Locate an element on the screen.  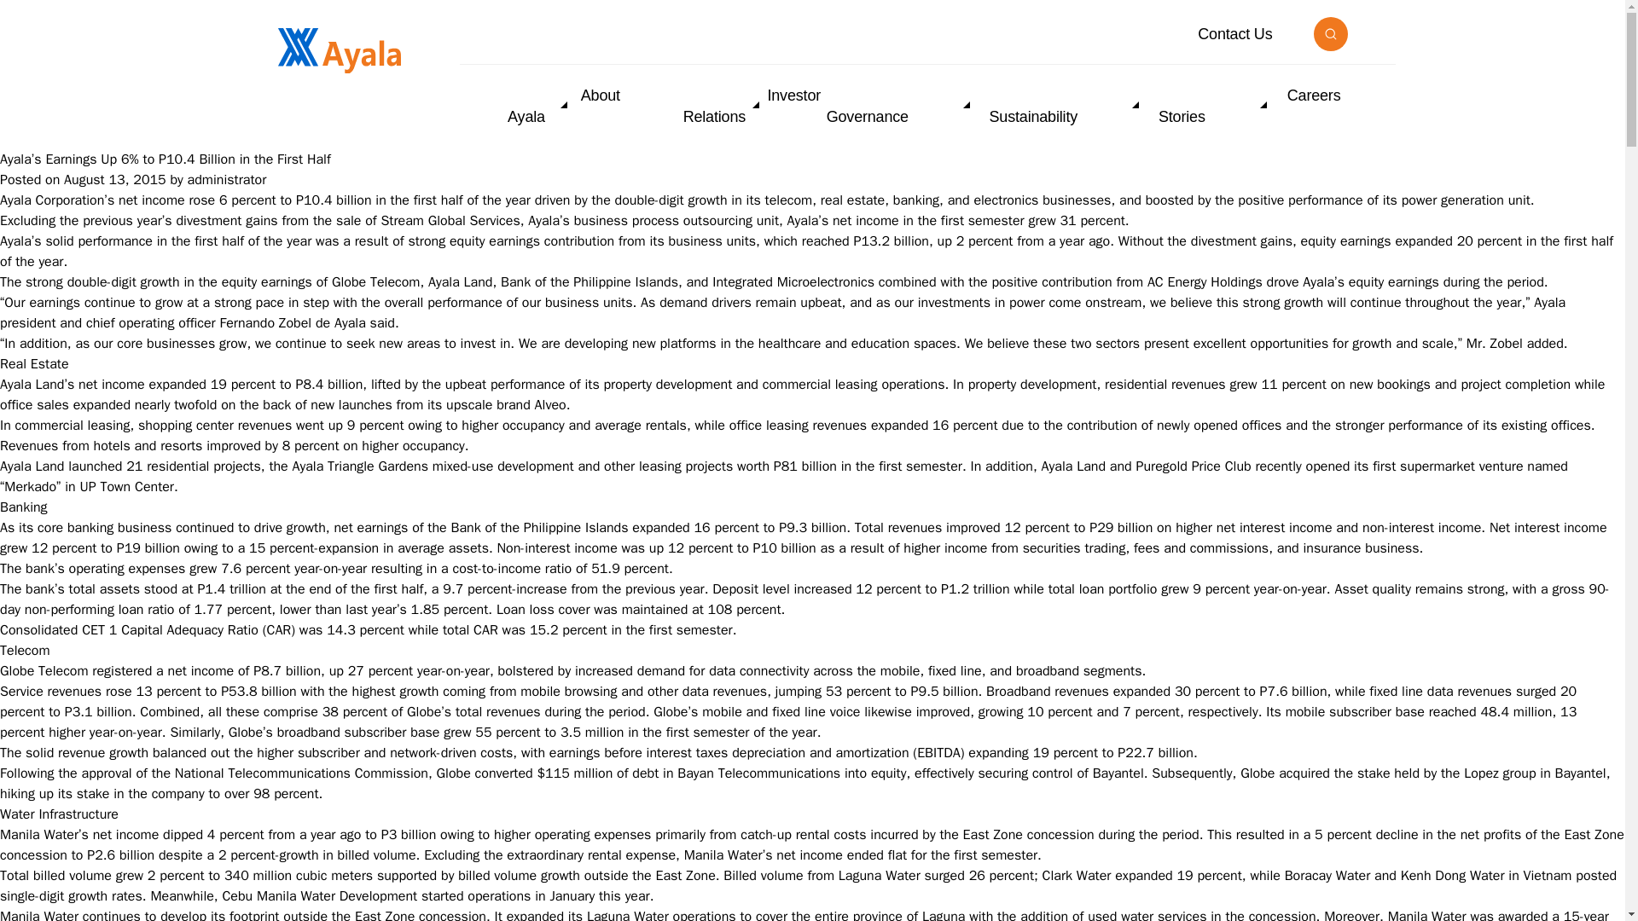
About Ayala is located at coordinates (564, 106).